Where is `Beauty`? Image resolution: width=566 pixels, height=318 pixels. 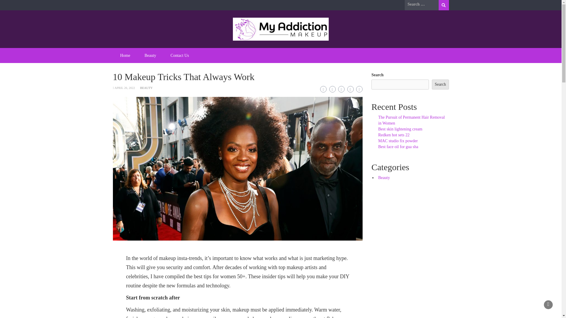
Beauty is located at coordinates (150, 55).